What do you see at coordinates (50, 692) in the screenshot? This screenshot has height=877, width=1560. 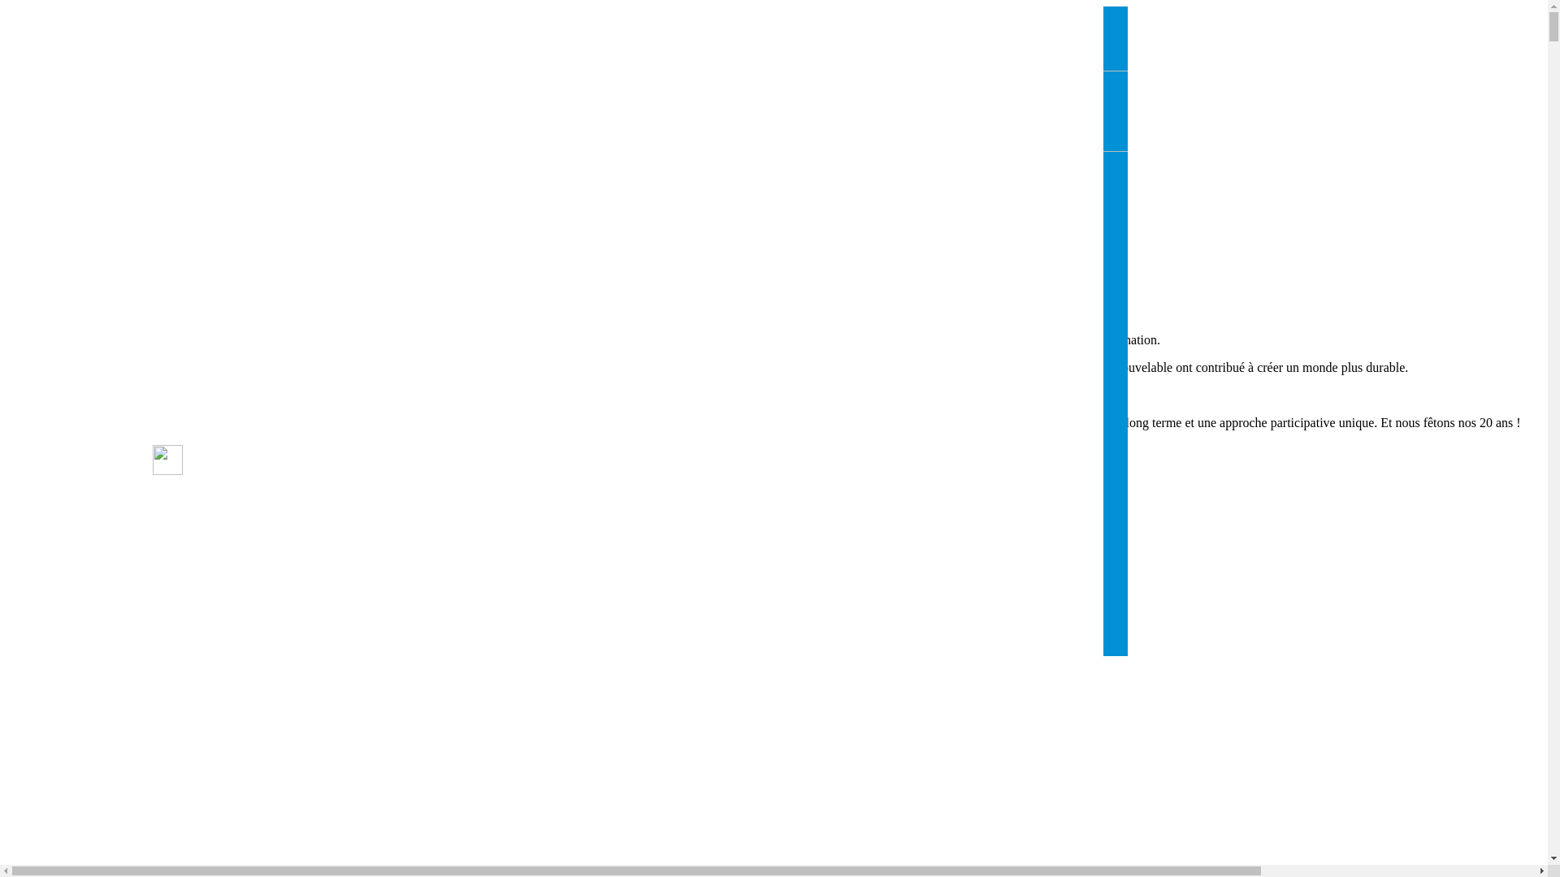 I see `Aller au contenu` at bounding box center [50, 692].